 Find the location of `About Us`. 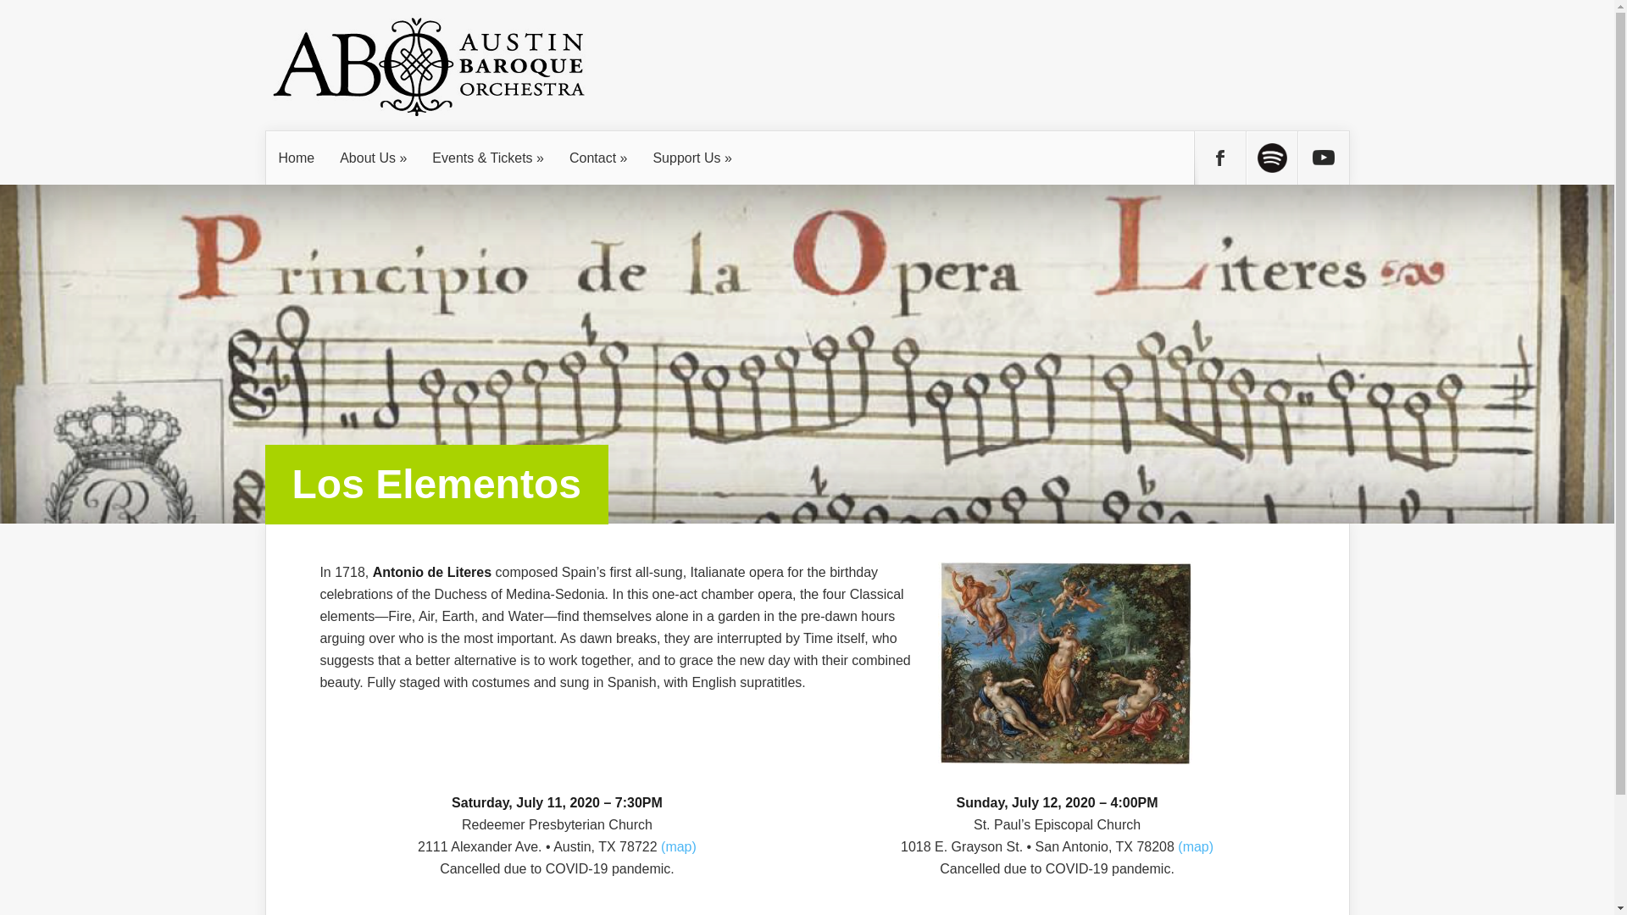

About Us is located at coordinates (373, 158).